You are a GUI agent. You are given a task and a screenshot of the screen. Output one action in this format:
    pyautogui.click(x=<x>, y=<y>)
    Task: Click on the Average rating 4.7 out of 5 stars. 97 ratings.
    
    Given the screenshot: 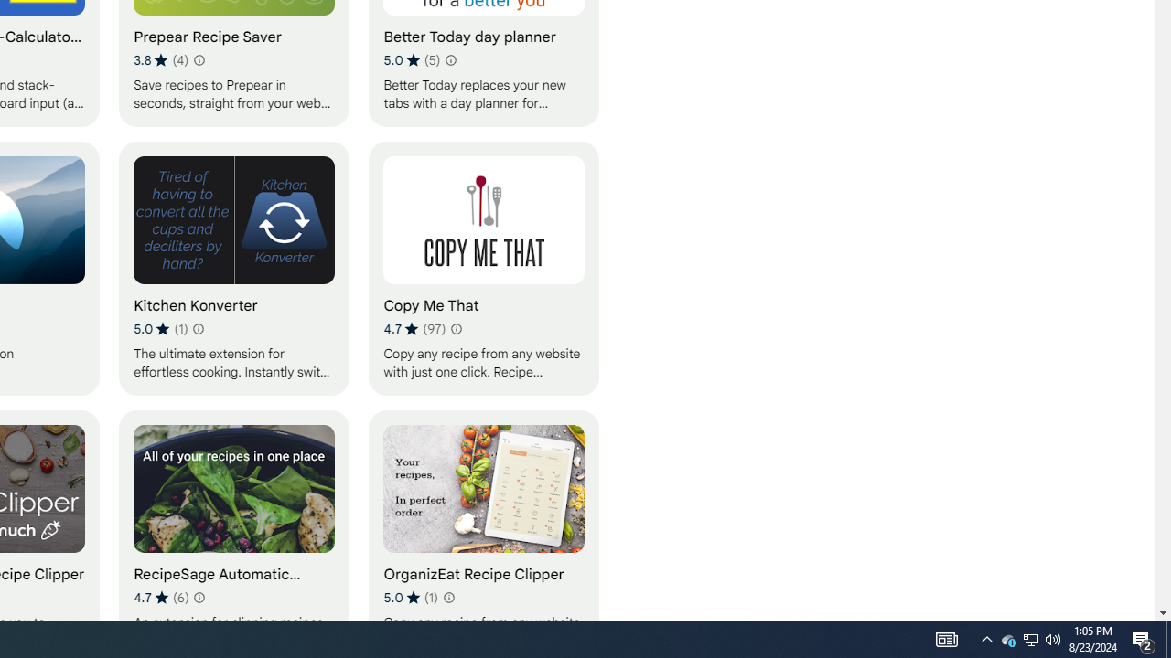 What is the action you would take?
    pyautogui.click(x=414, y=329)
    